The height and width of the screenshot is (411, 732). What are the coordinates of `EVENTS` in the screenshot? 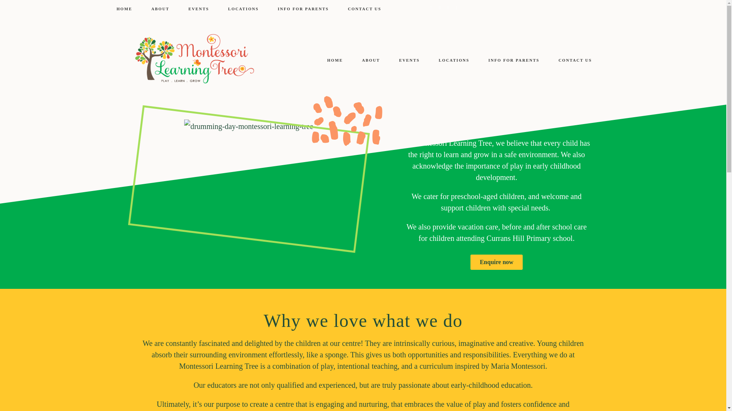 It's located at (198, 8).